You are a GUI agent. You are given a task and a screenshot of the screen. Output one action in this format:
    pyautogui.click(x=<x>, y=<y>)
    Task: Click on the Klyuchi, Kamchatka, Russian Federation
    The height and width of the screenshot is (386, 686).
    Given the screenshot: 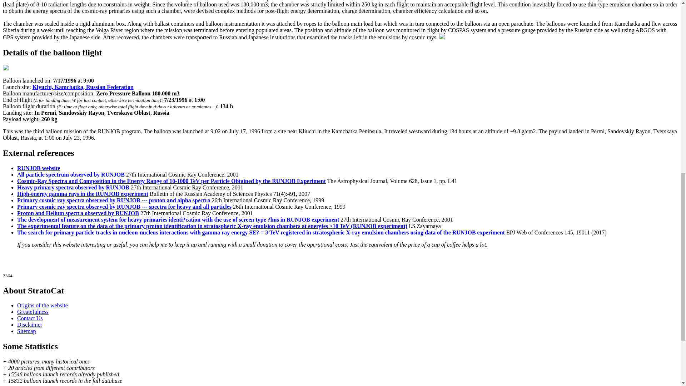 What is the action you would take?
    pyautogui.click(x=83, y=87)
    